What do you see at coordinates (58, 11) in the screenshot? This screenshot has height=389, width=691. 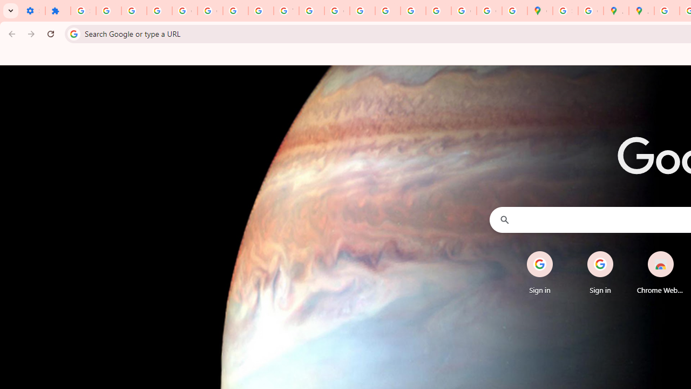 I see `Extensions` at bounding box center [58, 11].